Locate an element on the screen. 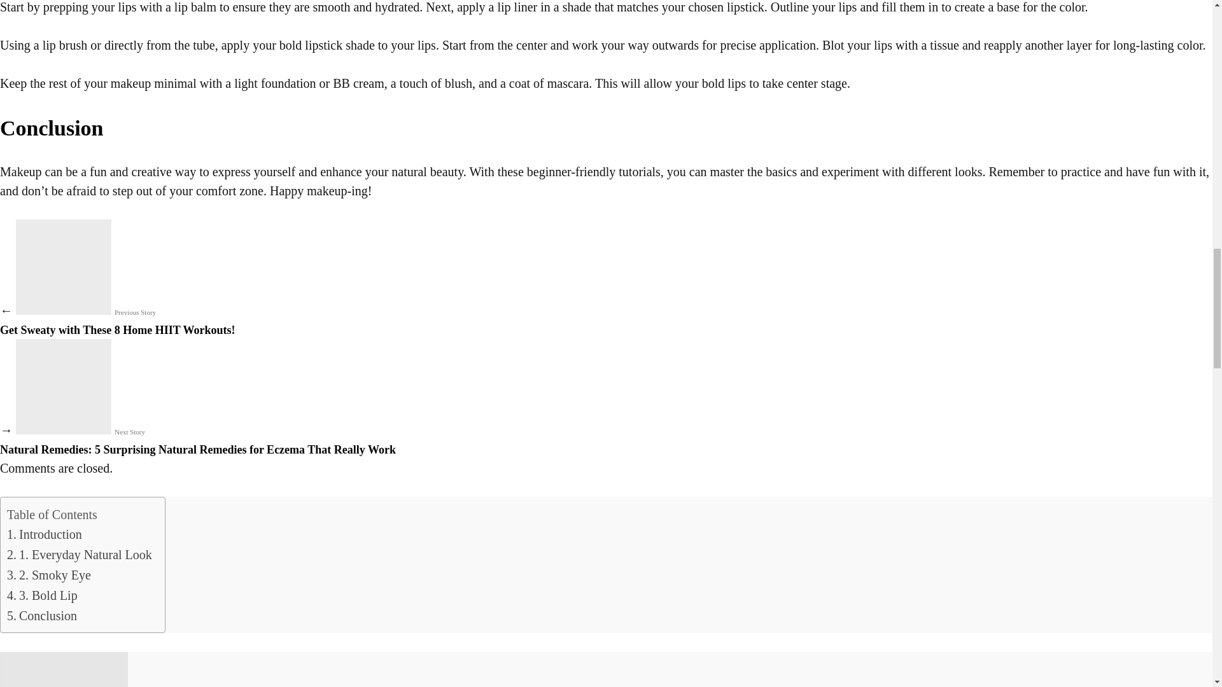 This screenshot has height=687, width=1222. Introduction is located at coordinates (42, 615).